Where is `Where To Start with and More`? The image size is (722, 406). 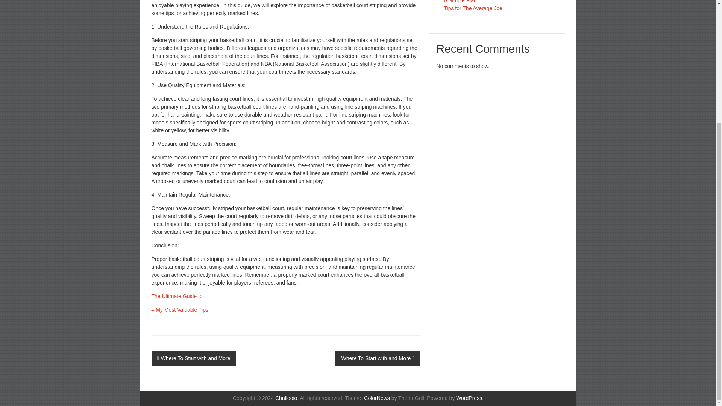 Where To Start with and More is located at coordinates (193, 359).